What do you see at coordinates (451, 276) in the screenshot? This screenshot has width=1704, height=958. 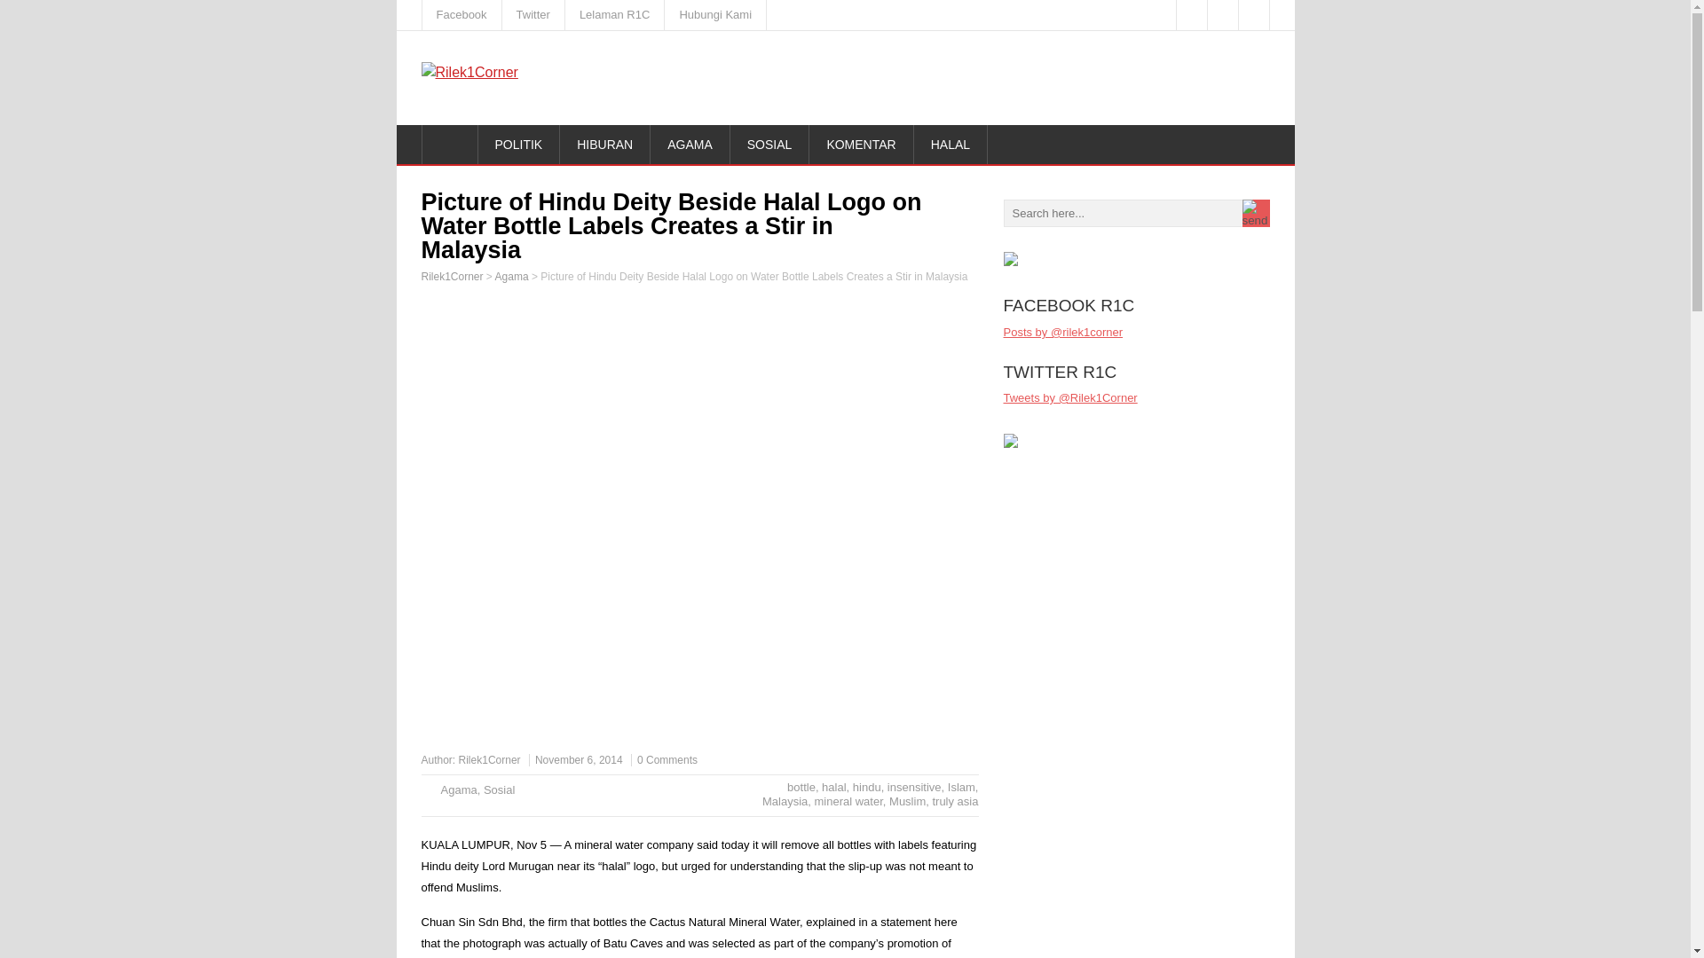 I see `Go to Rilek1Corner.` at bounding box center [451, 276].